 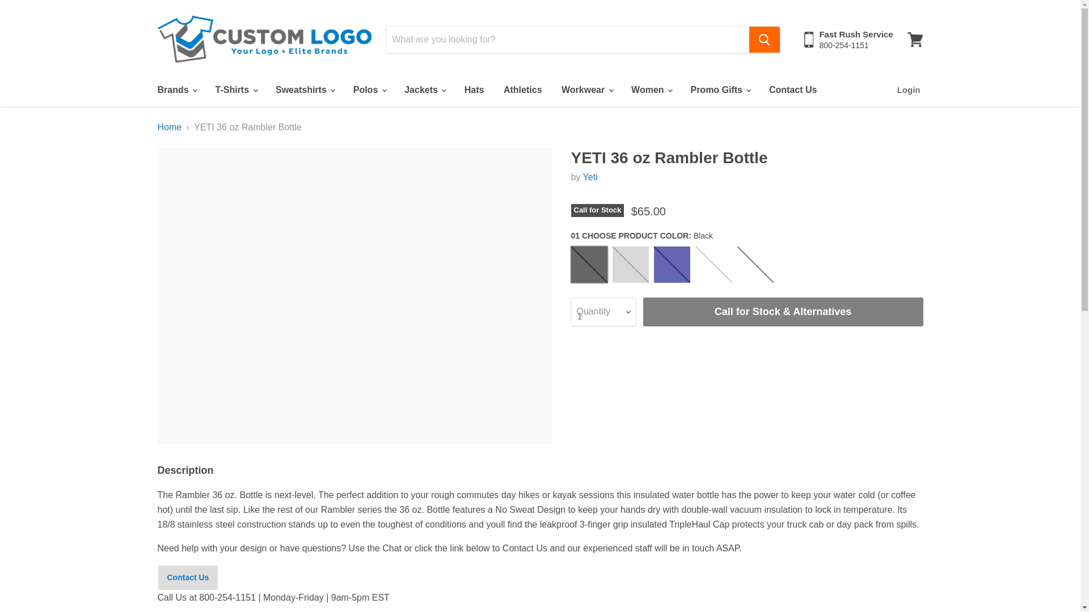 What do you see at coordinates (235, 90) in the screenshot?
I see `T-Shirts` at bounding box center [235, 90].